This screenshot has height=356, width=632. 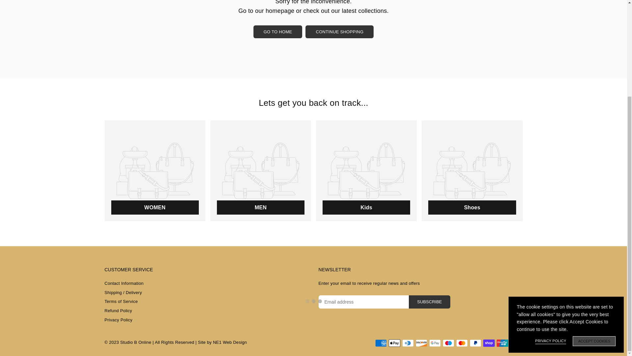 What do you see at coordinates (366, 171) in the screenshot?
I see `Kids` at bounding box center [366, 171].